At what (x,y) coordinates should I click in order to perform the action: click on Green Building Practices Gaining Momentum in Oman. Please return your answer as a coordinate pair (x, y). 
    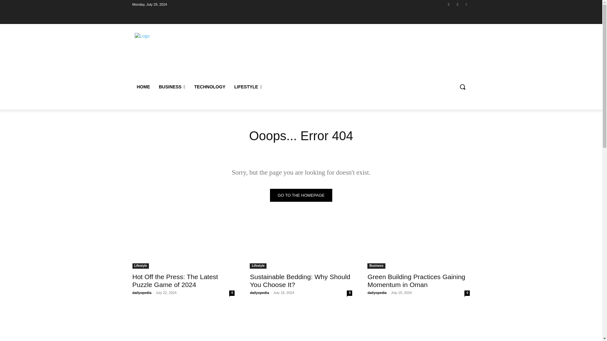
    Looking at the image, I should click on (419, 243).